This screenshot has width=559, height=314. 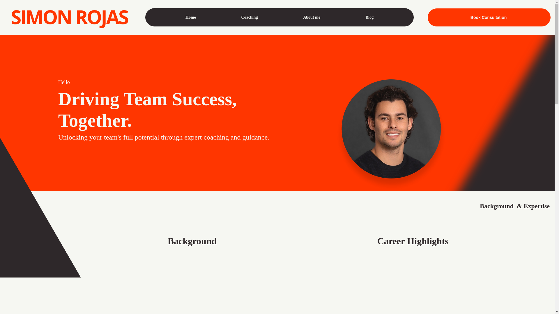 I want to click on Blog, so click(x=370, y=17).